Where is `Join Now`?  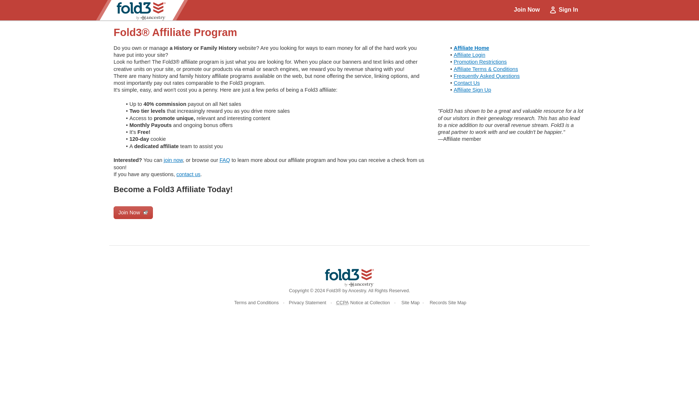 Join Now is located at coordinates (133, 213).